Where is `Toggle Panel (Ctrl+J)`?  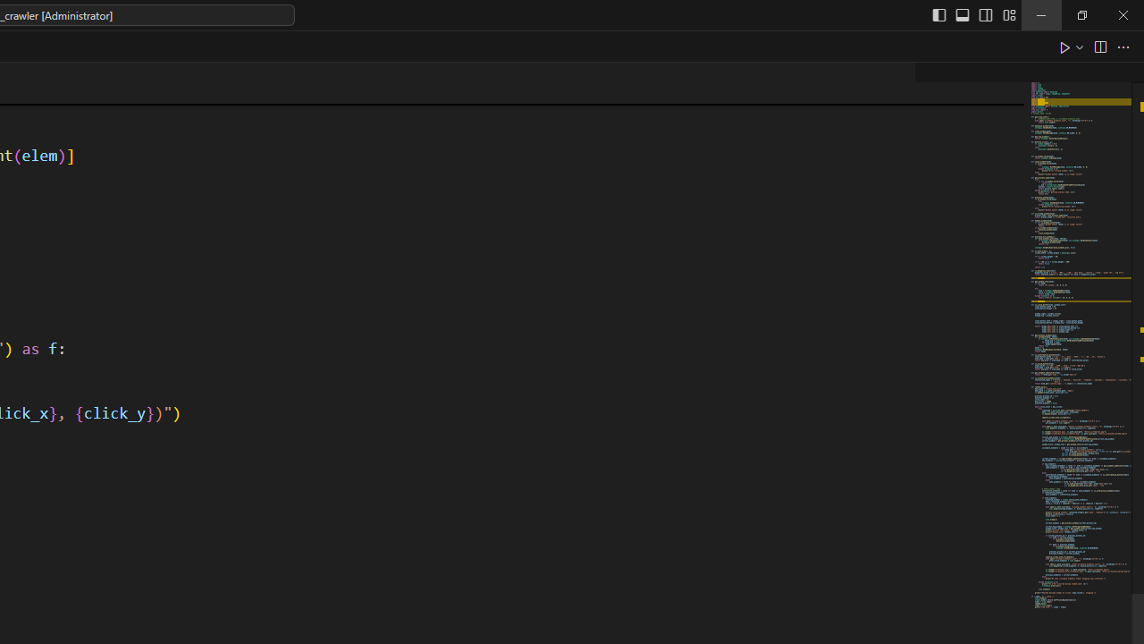
Toggle Panel (Ctrl+J) is located at coordinates (963, 14).